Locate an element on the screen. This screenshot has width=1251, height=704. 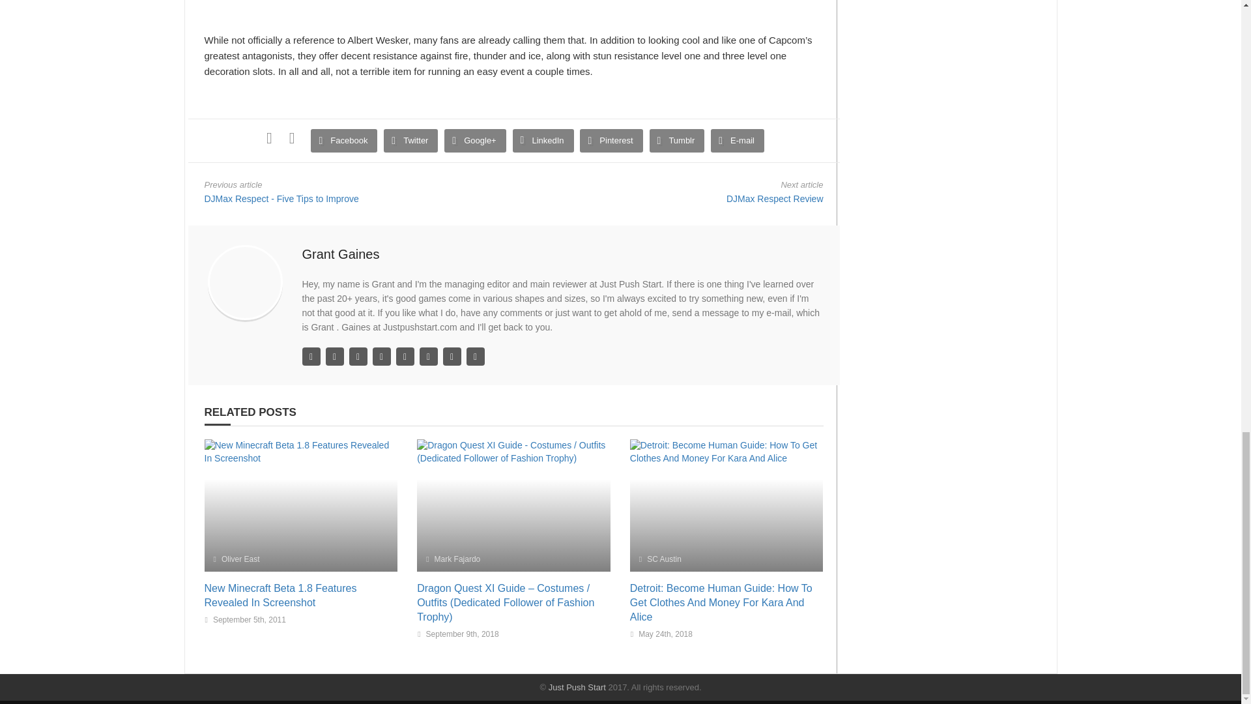
Posts by Grant Gaines is located at coordinates (341, 254).